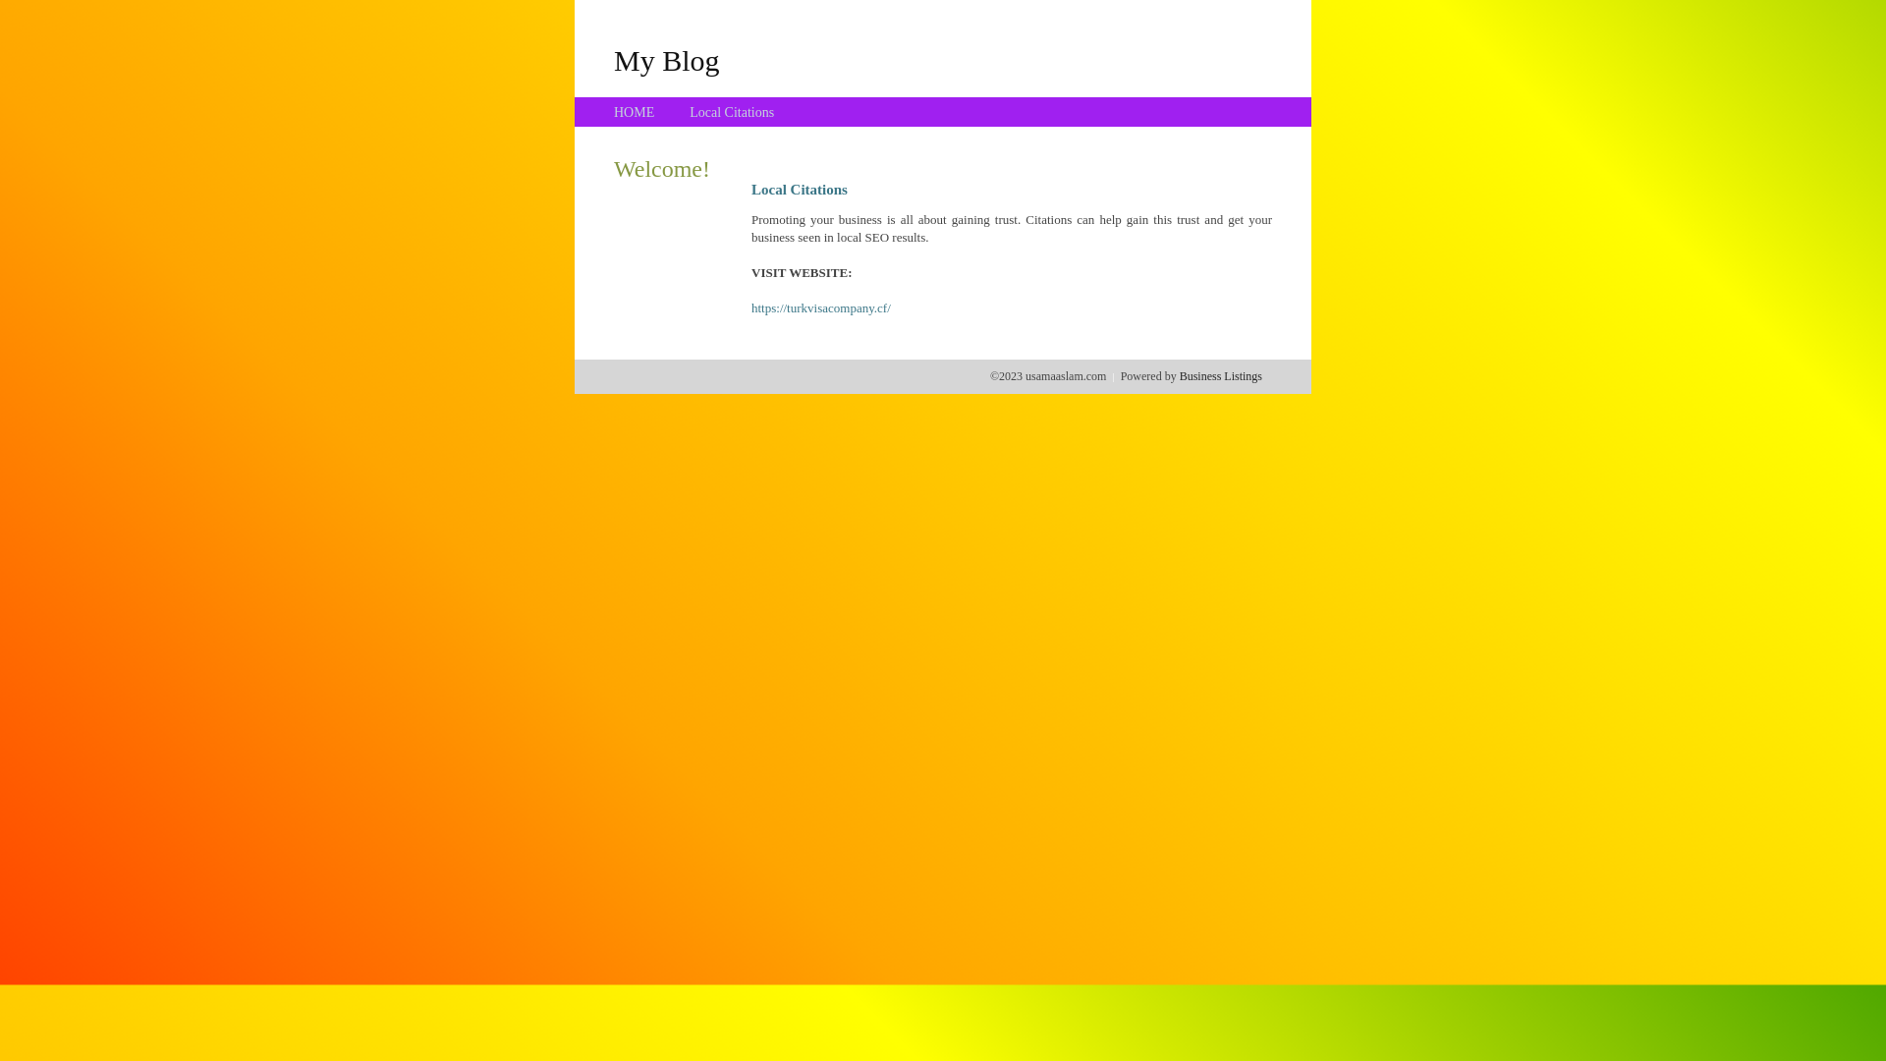 The image size is (1886, 1061). Describe the element at coordinates (1221, 376) in the screenshot. I see `Business Listings` at that location.